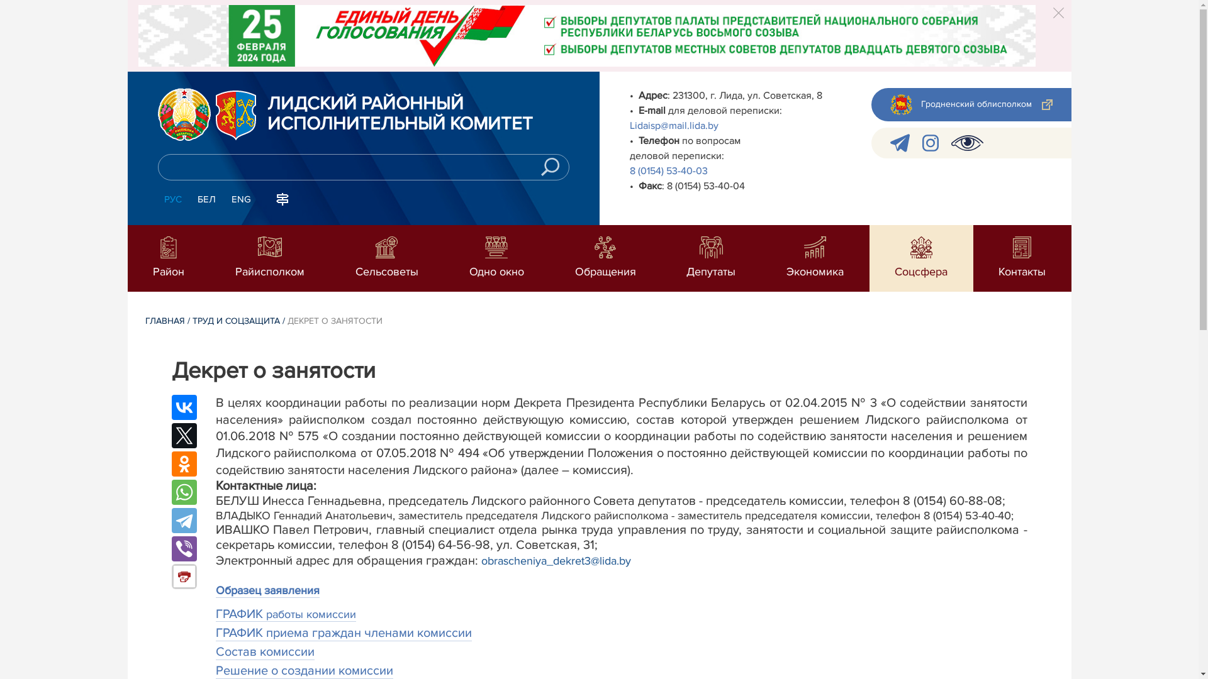  I want to click on instagram, so click(931, 143).